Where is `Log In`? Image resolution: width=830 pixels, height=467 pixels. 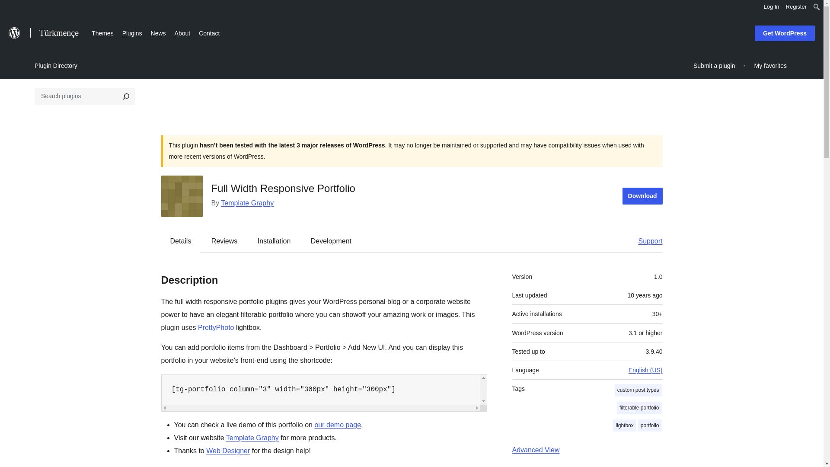
Log In is located at coordinates (771, 7).